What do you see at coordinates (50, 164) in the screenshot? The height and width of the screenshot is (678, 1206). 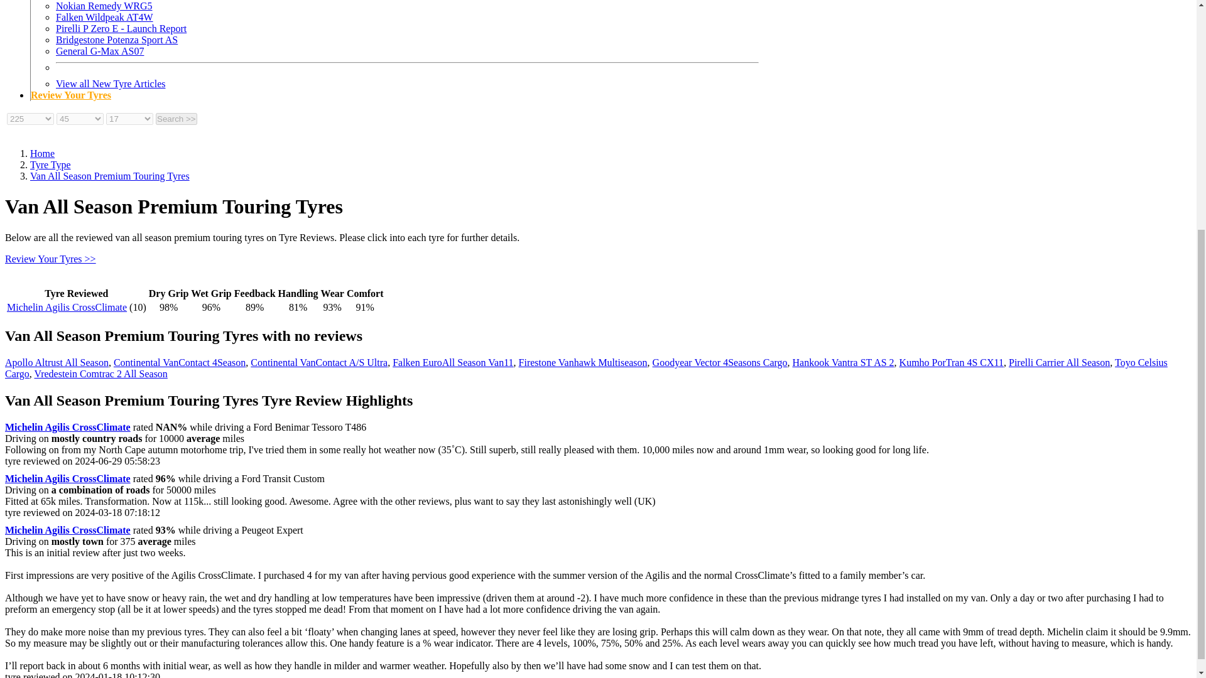 I see `Tyre Type` at bounding box center [50, 164].